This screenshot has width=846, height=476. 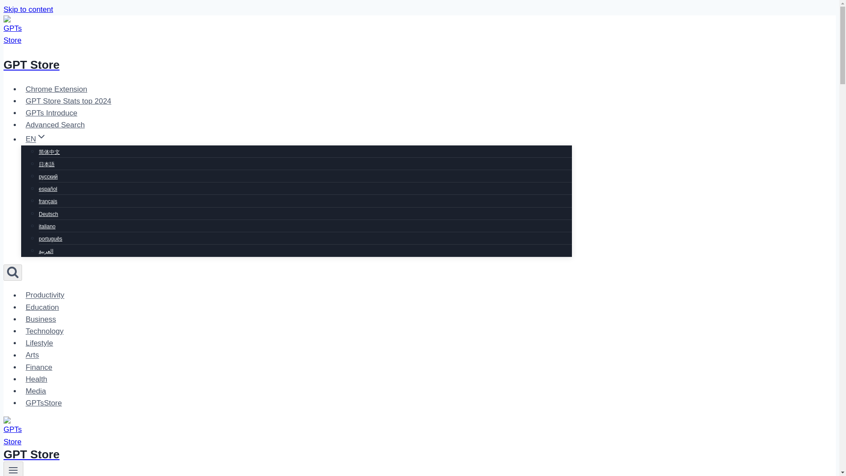 What do you see at coordinates (44, 403) in the screenshot?
I see `GPTsStore` at bounding box center [44, 403].